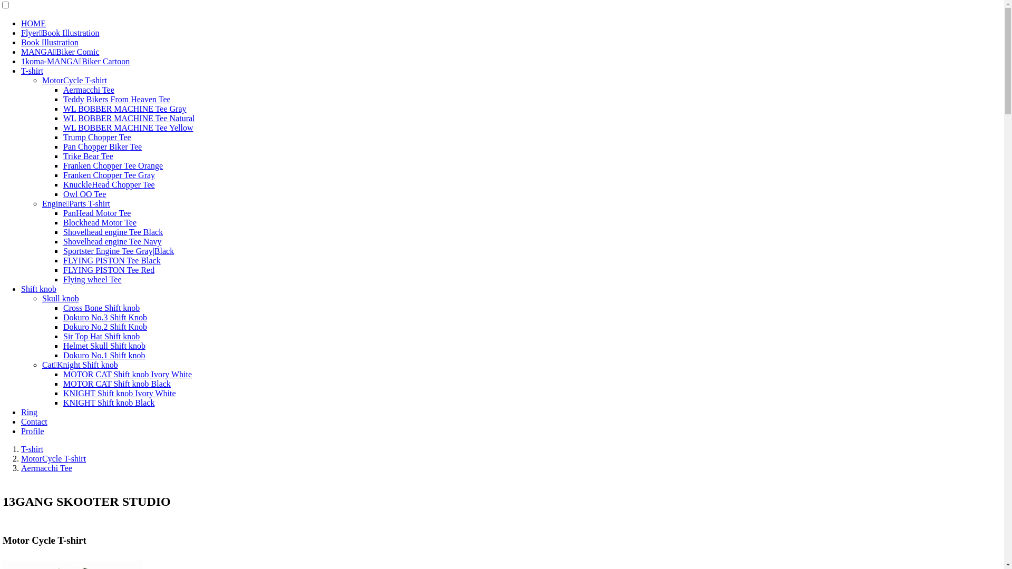 This screenshot has width=1012, height=569. Describe the element at coordinates (109, 403) in the screenshot. I see `KNIGHT Shift knob Black` at that location.